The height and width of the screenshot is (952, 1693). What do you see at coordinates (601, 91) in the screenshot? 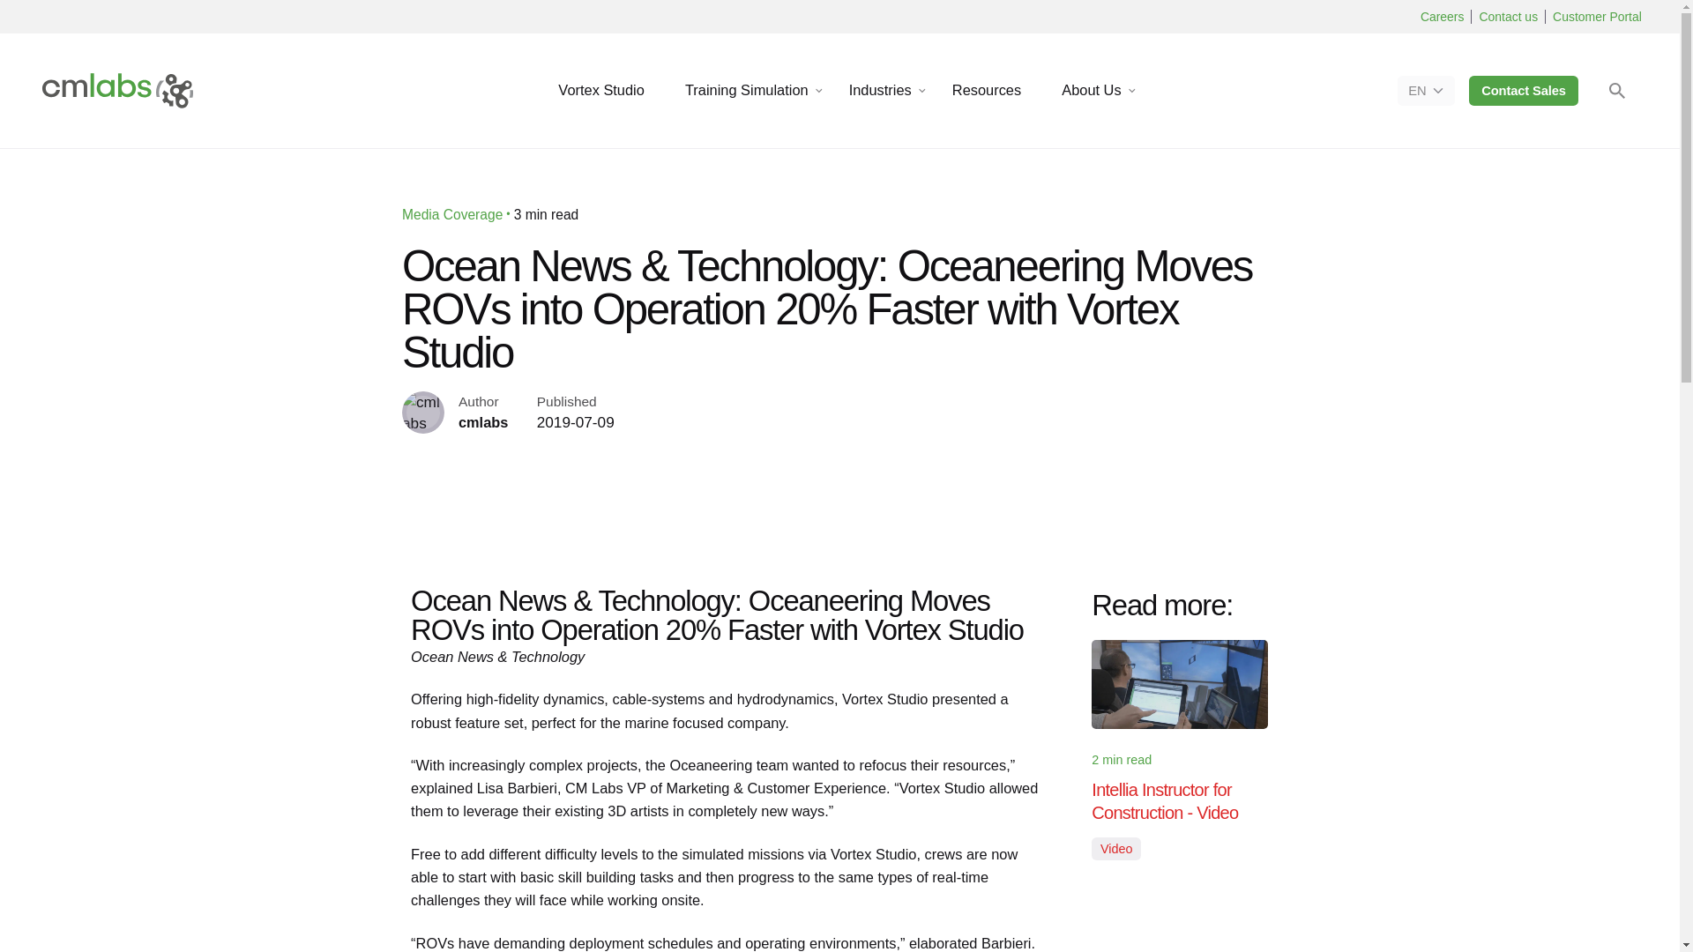
I see `Vortex Studio` at bounding box center [601, 91].